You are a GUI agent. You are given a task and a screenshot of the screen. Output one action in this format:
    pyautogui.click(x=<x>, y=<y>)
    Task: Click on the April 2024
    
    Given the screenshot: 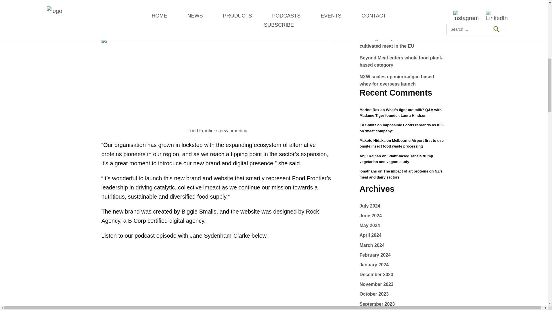 What is the action you would take?
    pyautogui.click(x=370, y=245)
    